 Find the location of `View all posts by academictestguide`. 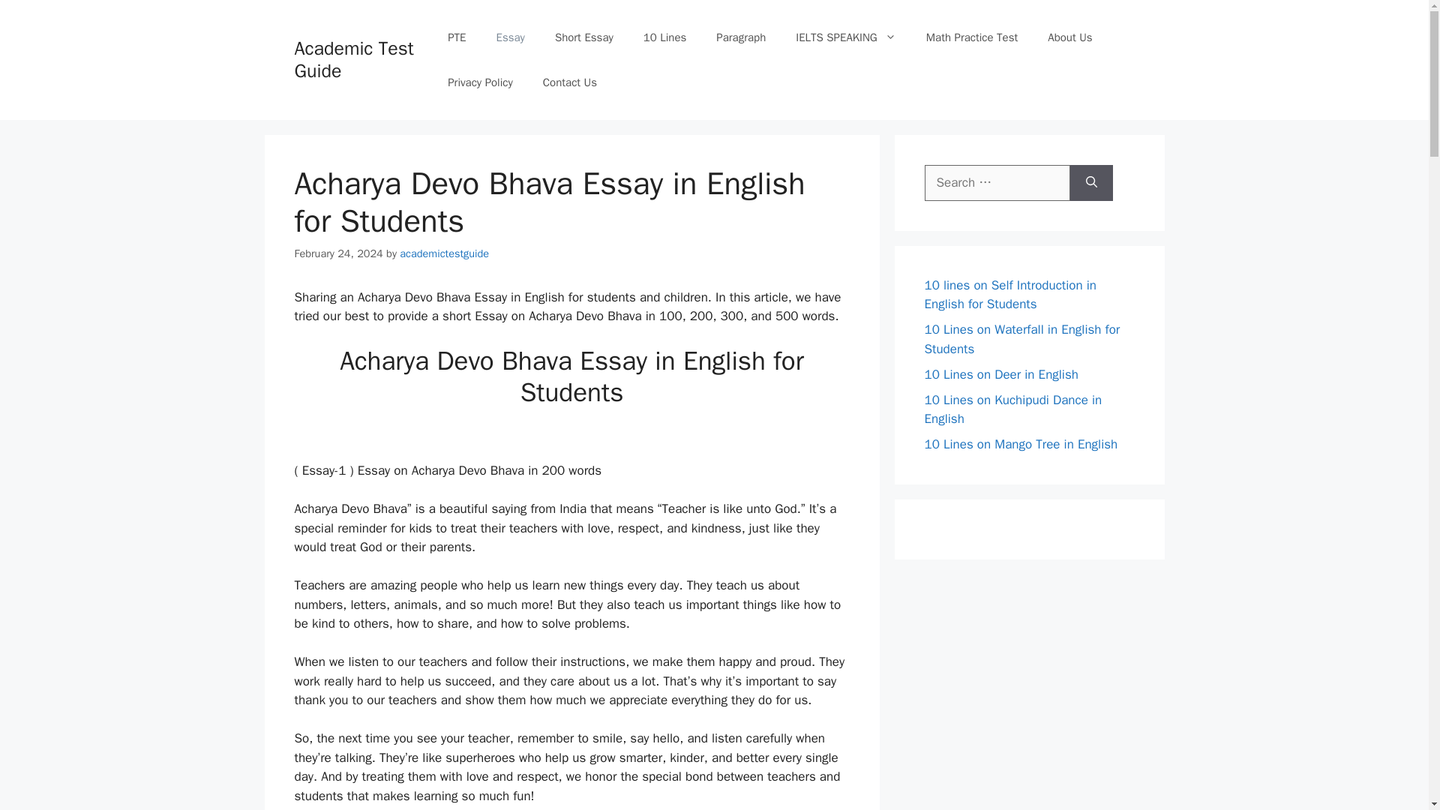

View all posts by academictestguide is located at coordinates (444, 253).